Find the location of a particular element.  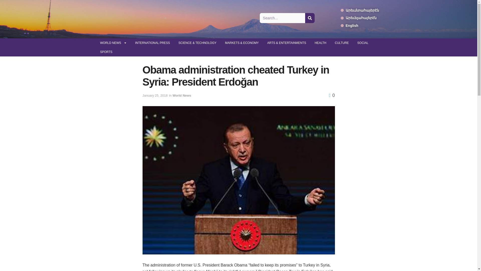

World News is located at coordinates (182, 95).